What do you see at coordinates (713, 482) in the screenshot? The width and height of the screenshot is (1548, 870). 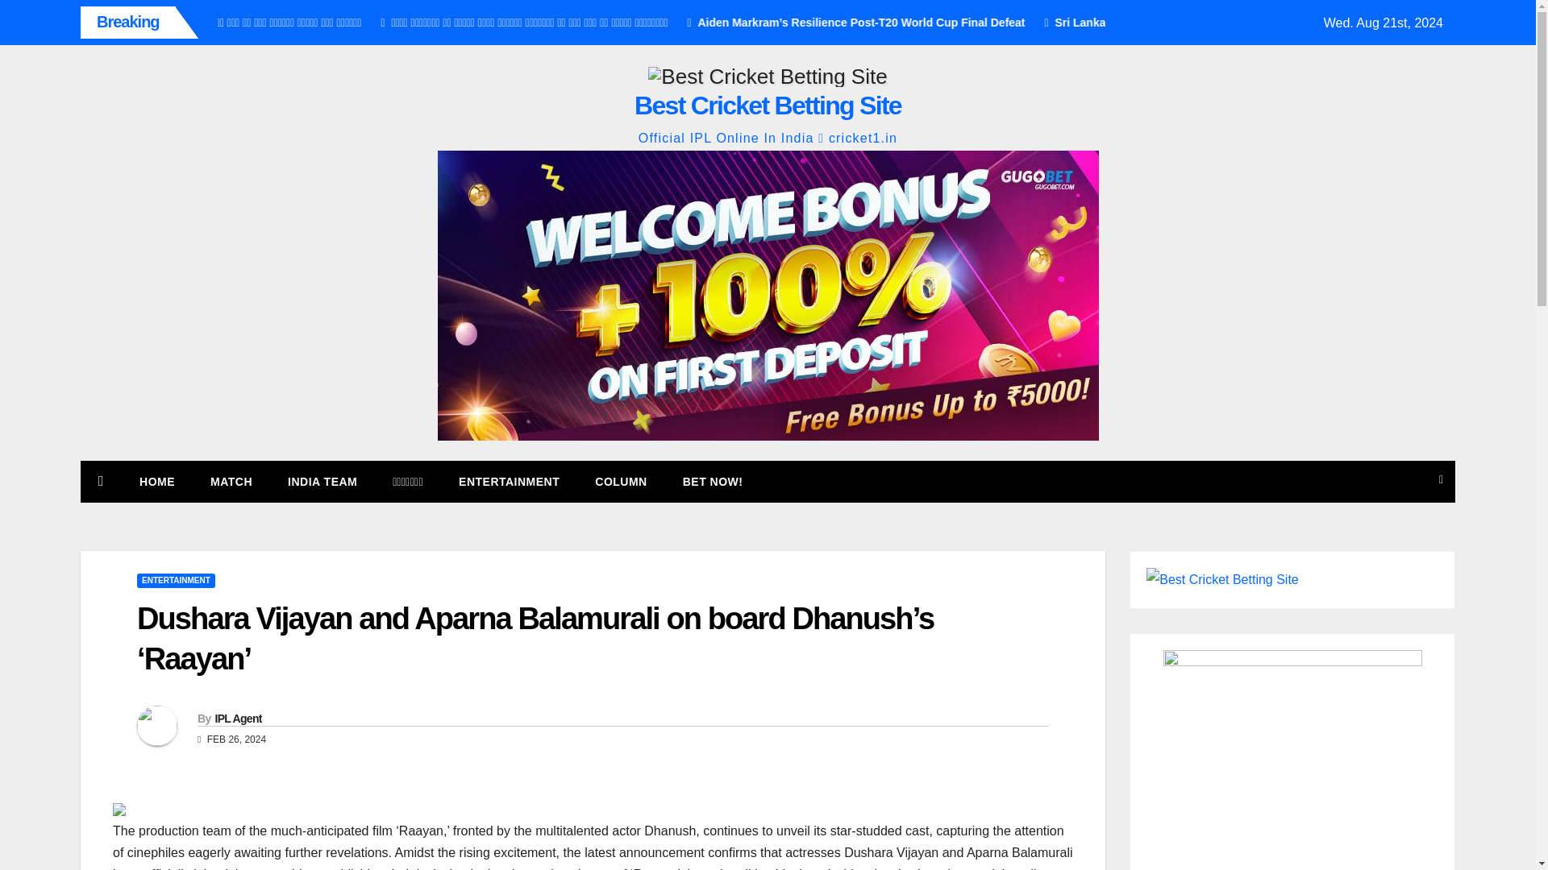 I see `Bet Now!` at bounding box center [713, 482].